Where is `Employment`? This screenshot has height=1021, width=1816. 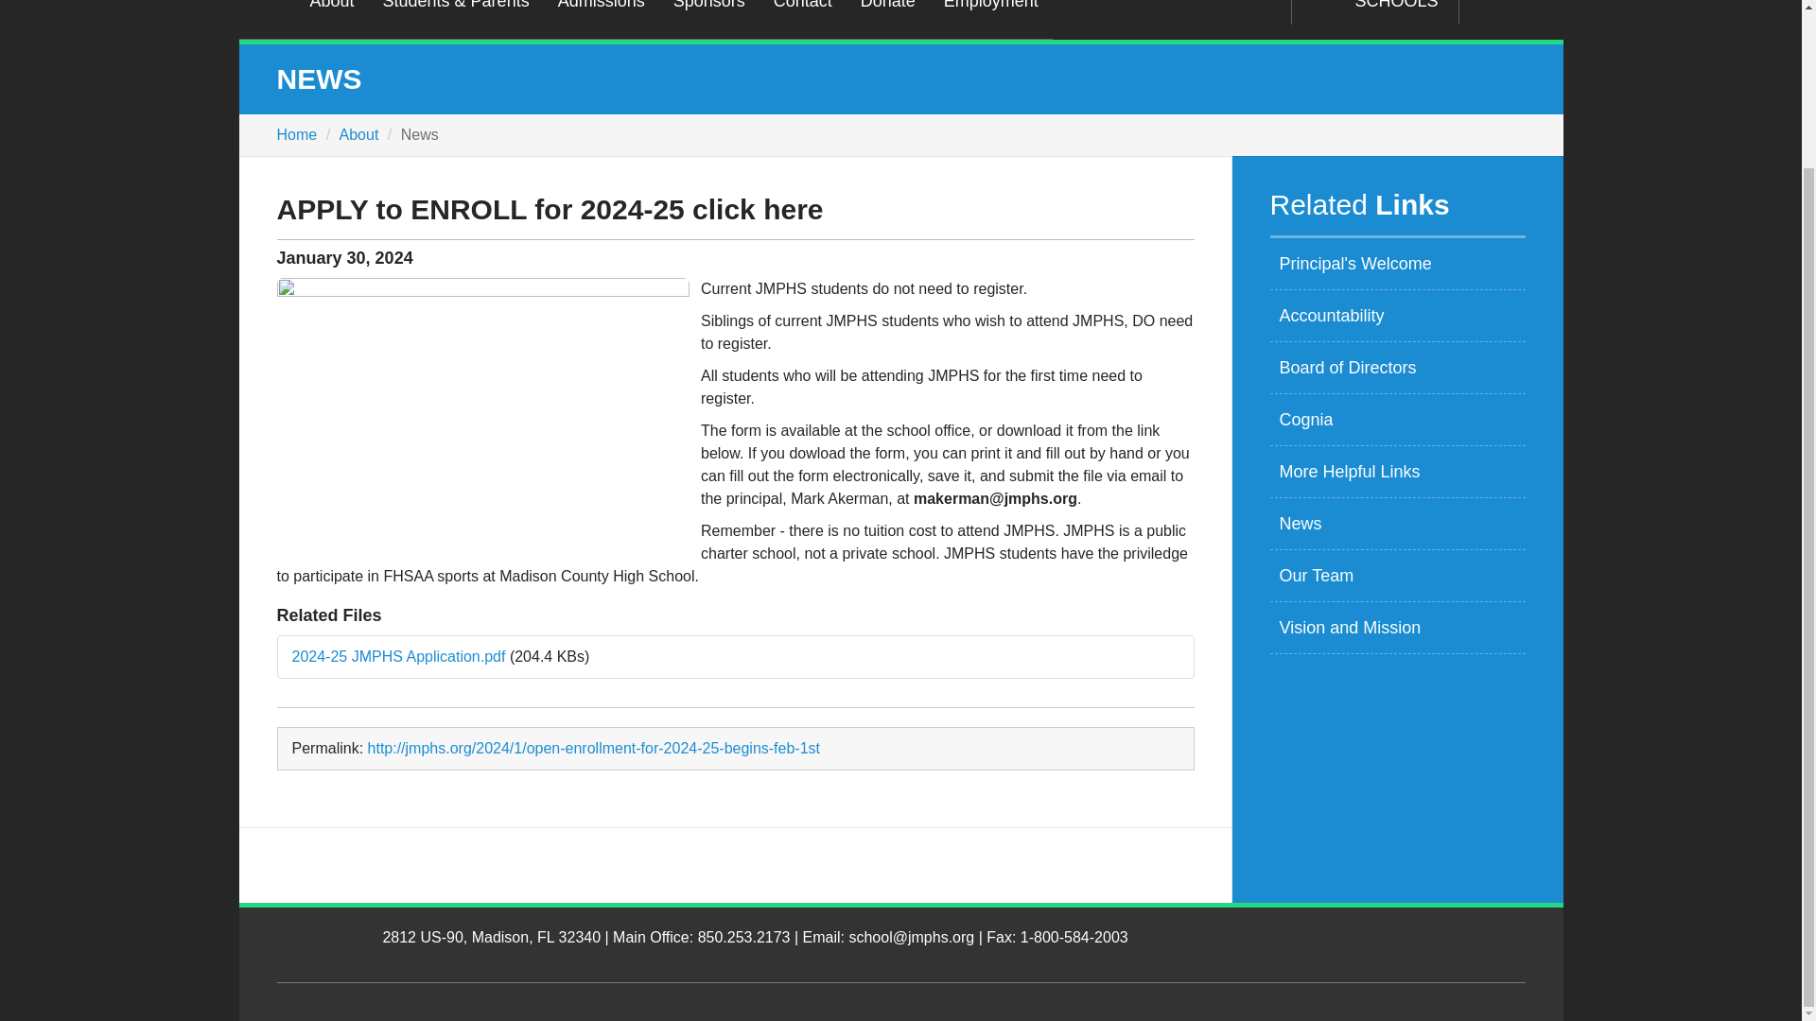 Employment is located at coordinates (991, 19).